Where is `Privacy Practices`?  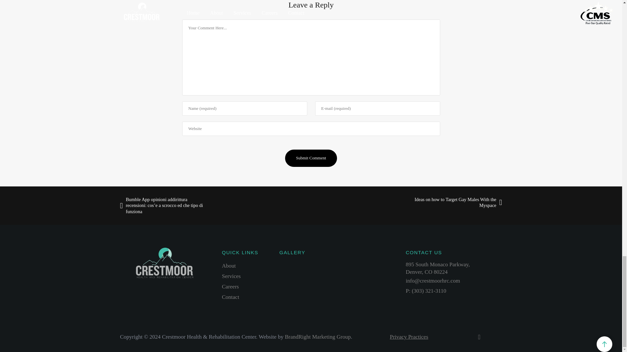
Privacy Practices is located at coordinates (311, 158).